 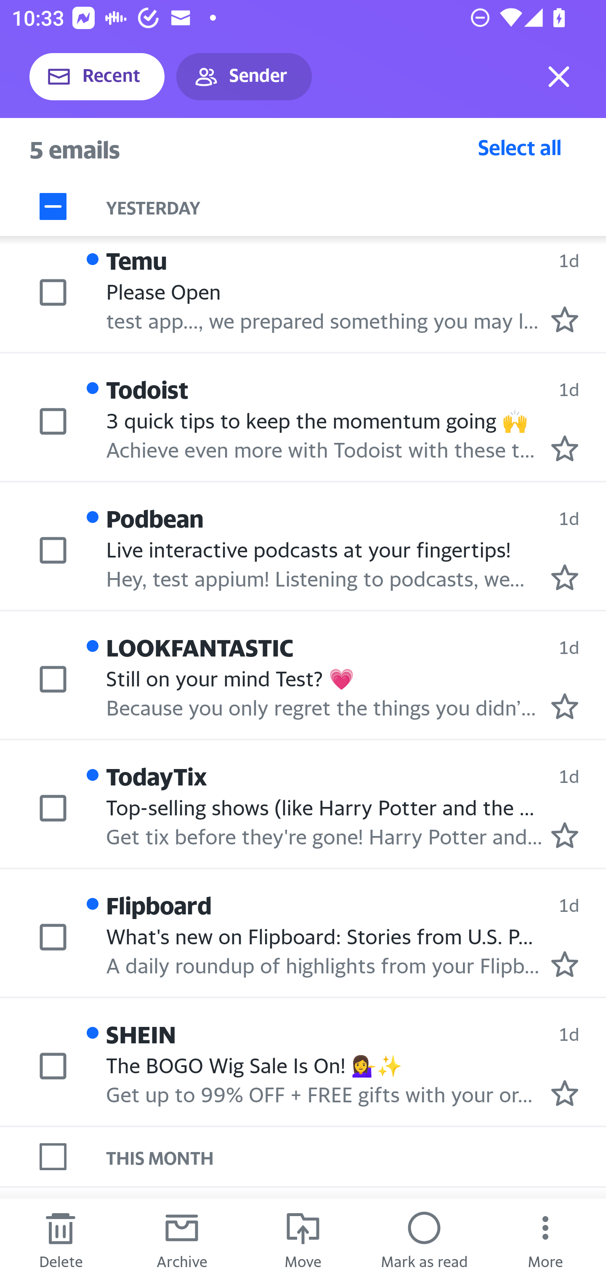 What do you see at coordinates (520, 147) in the screenshot?
I see `Select all` at bounding box center [520, 147].